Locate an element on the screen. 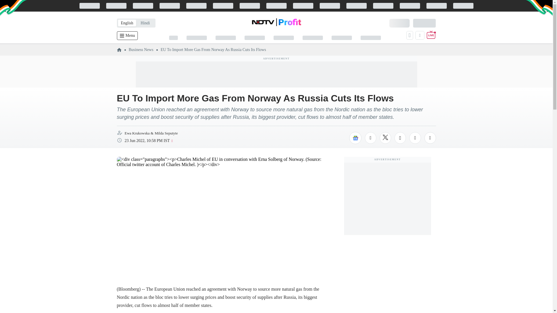 The image size is (557, 313). Menu is located at coordinates (127, 36).